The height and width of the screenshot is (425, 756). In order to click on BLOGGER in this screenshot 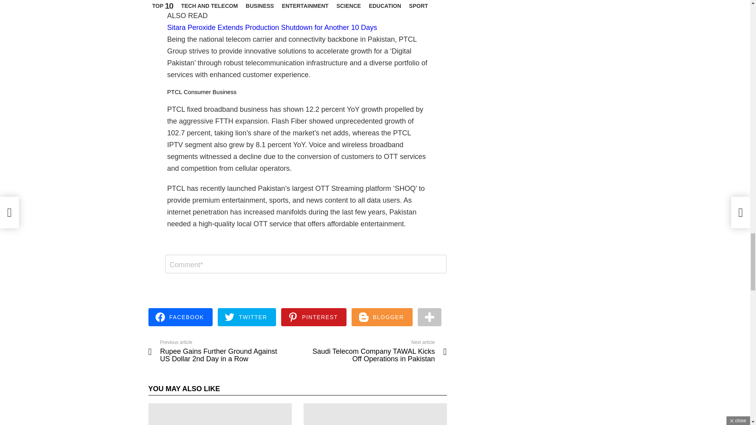, I will do `click(382, 316)`.